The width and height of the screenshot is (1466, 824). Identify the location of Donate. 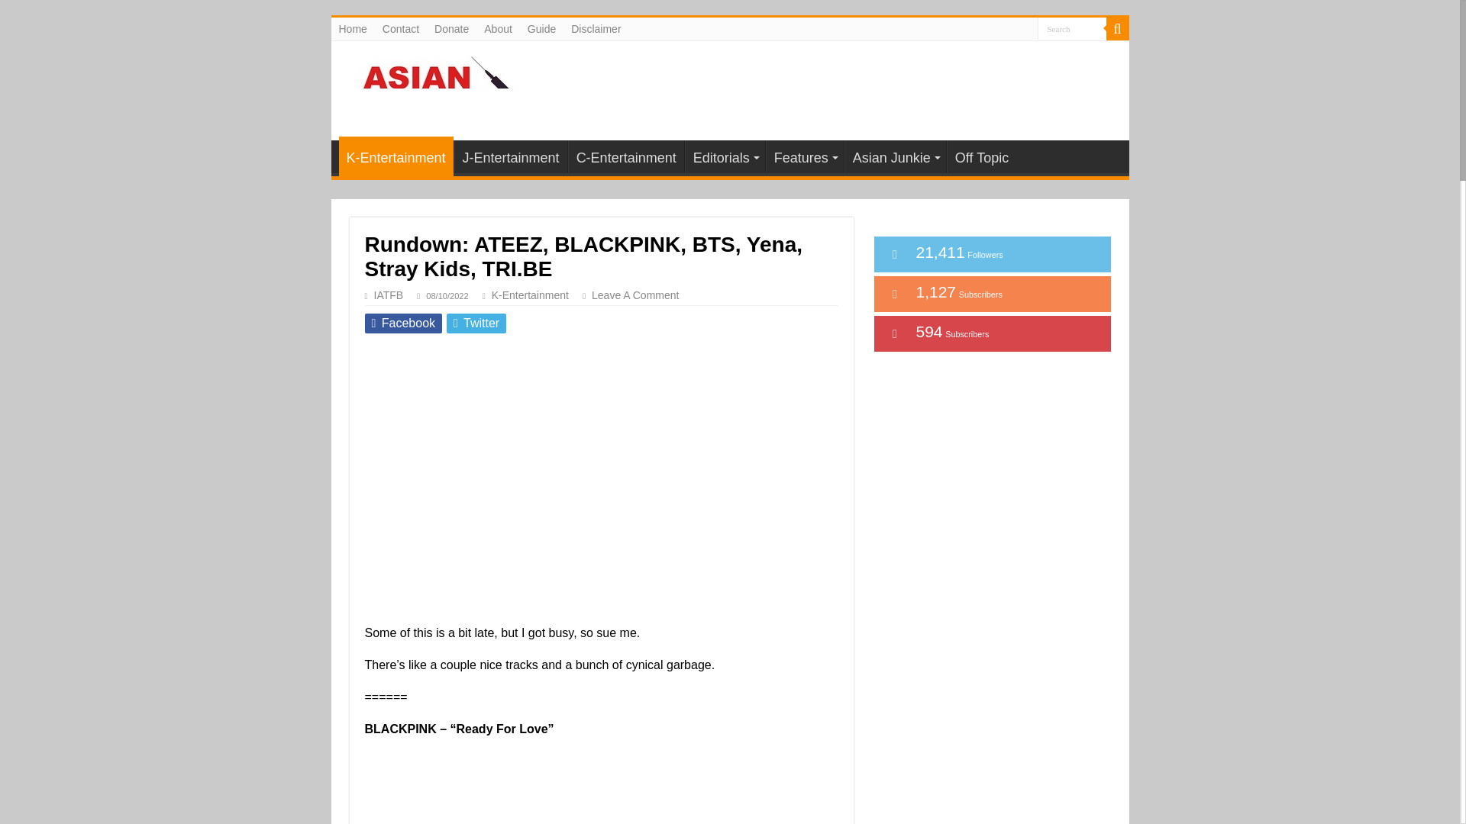
(451, 28).